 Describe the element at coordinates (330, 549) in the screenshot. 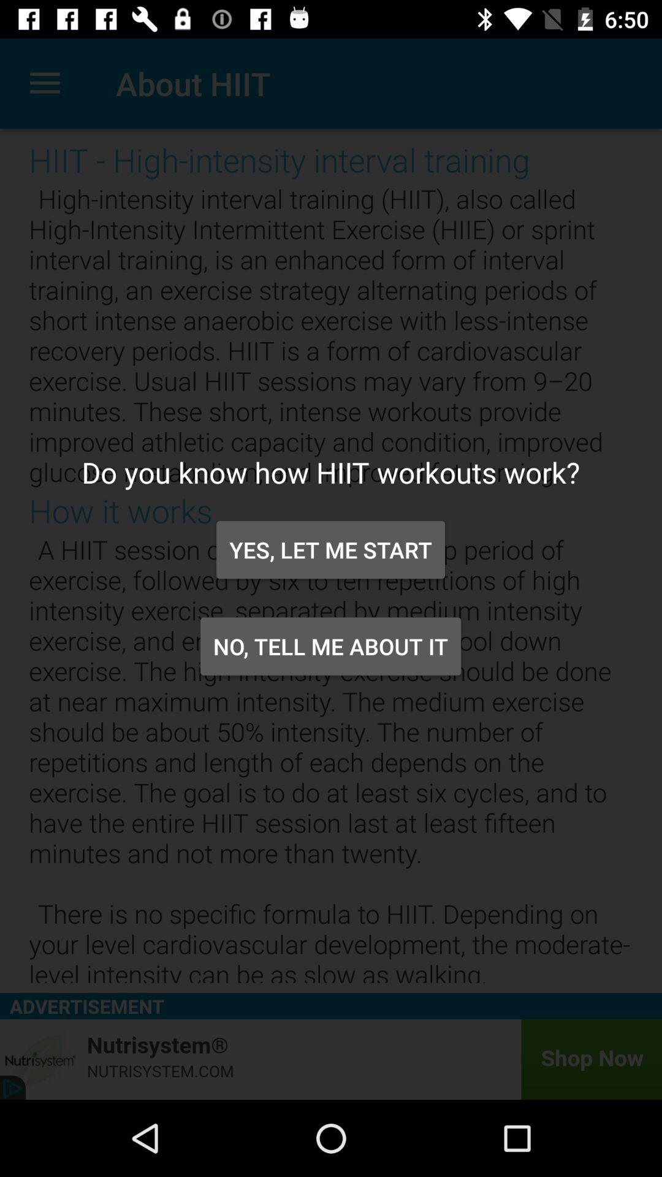

I see `scroll until yes let me icon` at that location.